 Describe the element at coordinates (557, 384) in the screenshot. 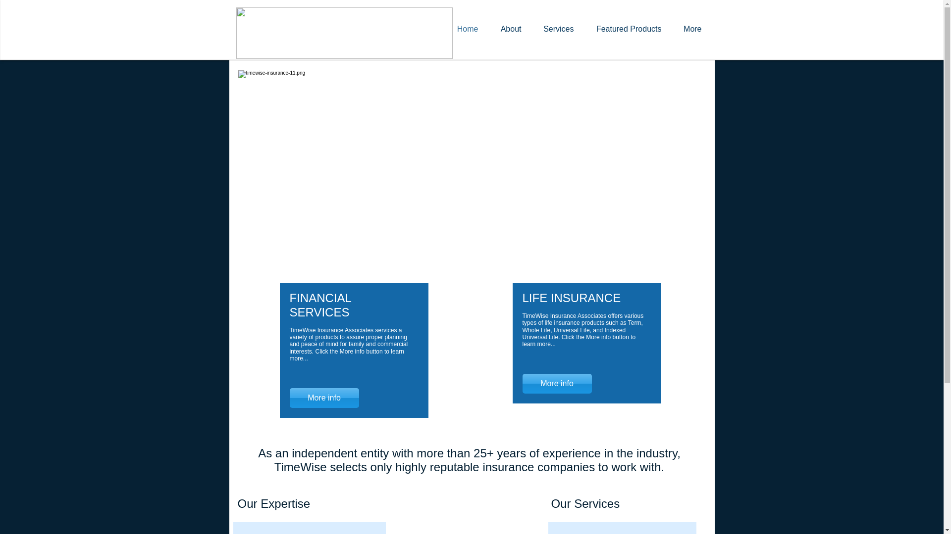

I see `More info` at that location.